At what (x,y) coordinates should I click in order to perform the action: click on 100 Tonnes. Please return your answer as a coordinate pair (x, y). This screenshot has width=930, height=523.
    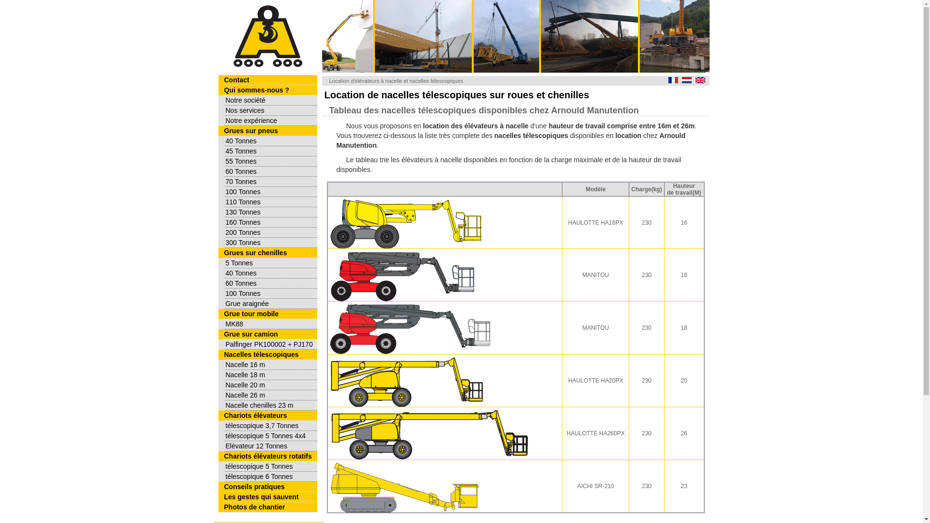
    Looking at the image, I should click on (271, 293).